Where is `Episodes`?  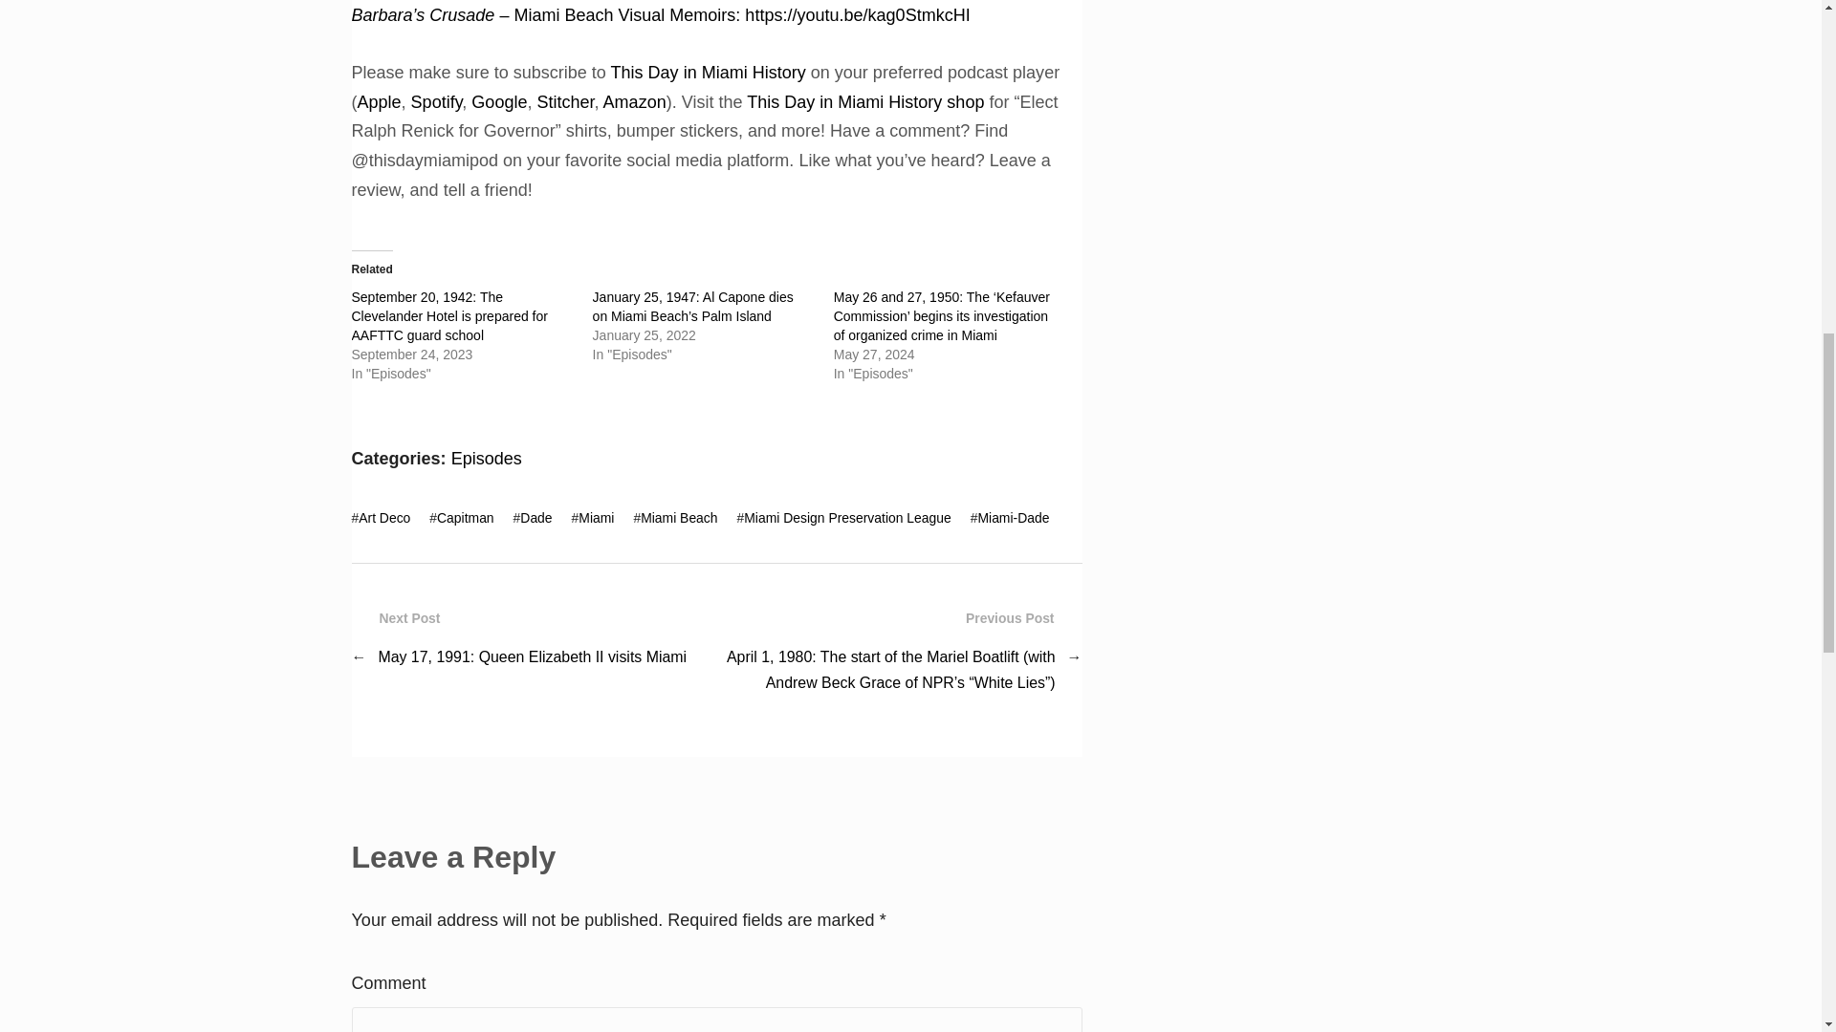 Episodes is located at coordinates (486, 459).